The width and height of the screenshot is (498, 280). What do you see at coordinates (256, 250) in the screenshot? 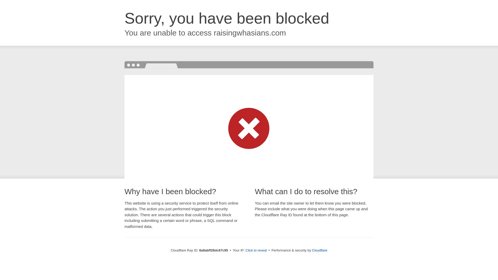
I see `Click to reveal` at bounding box center [256, 250].